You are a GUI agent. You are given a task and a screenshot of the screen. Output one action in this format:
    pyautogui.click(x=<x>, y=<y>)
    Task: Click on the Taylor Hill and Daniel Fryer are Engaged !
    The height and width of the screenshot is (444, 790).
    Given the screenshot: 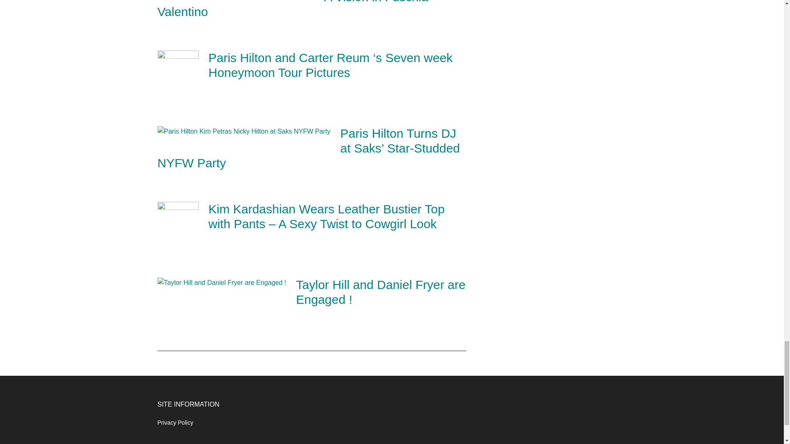 What is the action you would take?
    pyautogui.click(x=381, y=292)
    